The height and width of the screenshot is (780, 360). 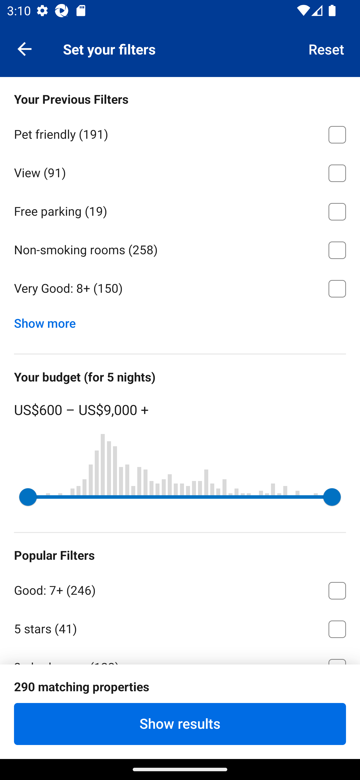 I want to click on View ⁦(91), so click(x=180, y=171).